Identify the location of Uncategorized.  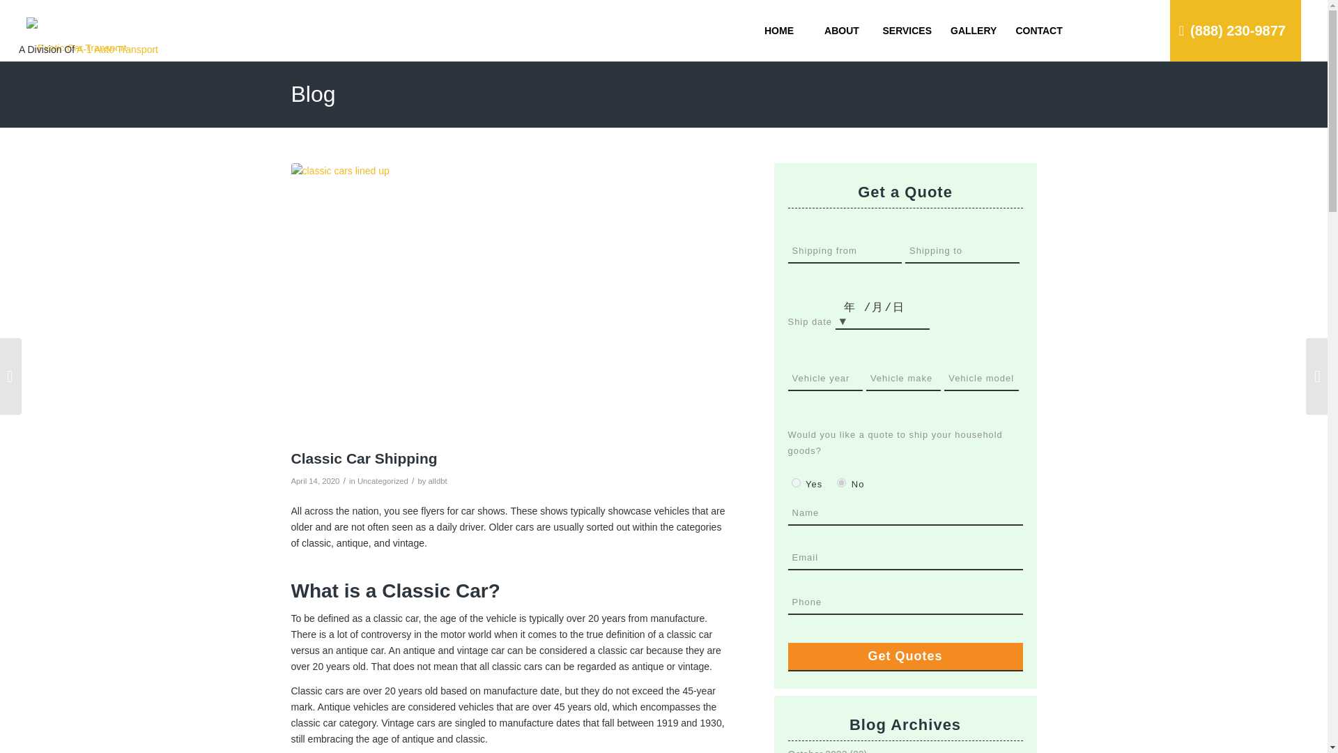
(382, 480).